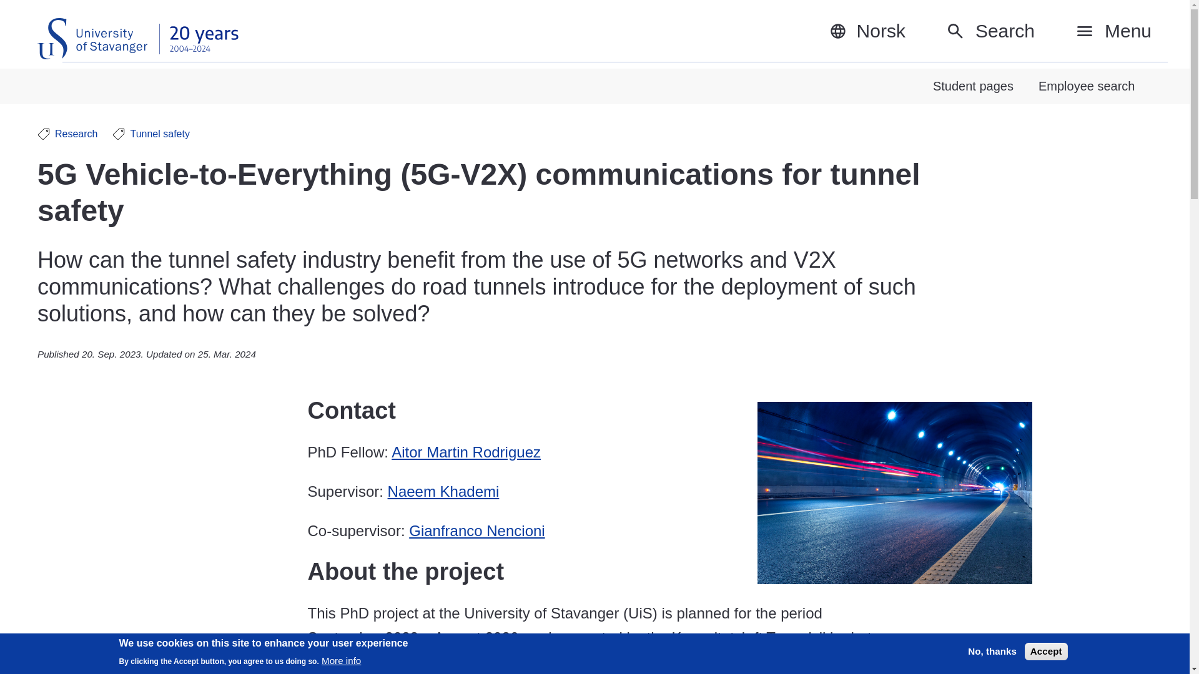 Image resolution: width=1199 pixels, height=674 pixels. What do you see at coordinates (151, 134) in the screenshot?
I see `Tunnel safety` at bounding box center [151, 134].